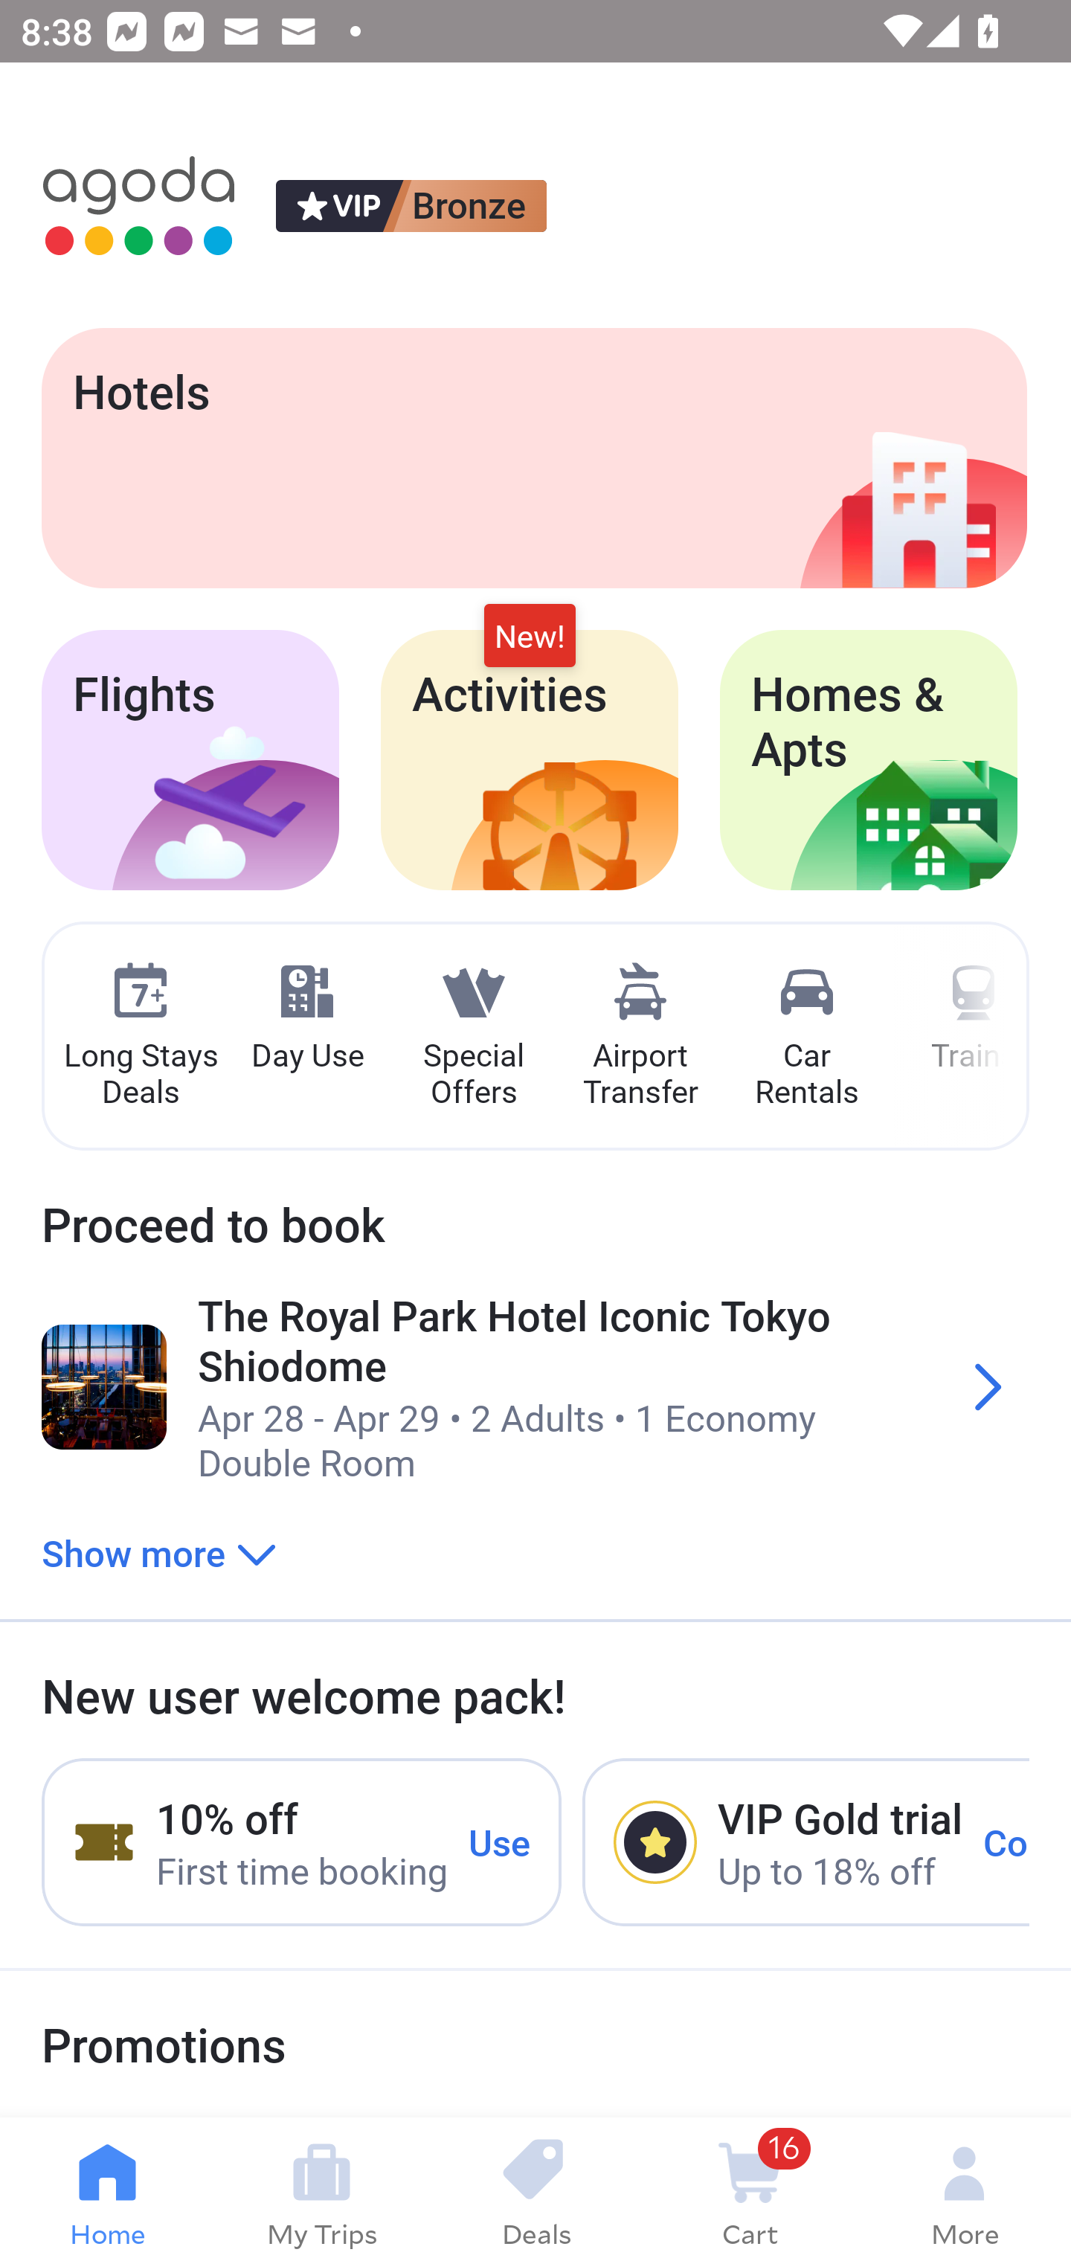 This screenshot has width=1071, height=2261. Describe the element at coordinates (750, 2190) in the screenshot. I see `16 Cart` at that location.